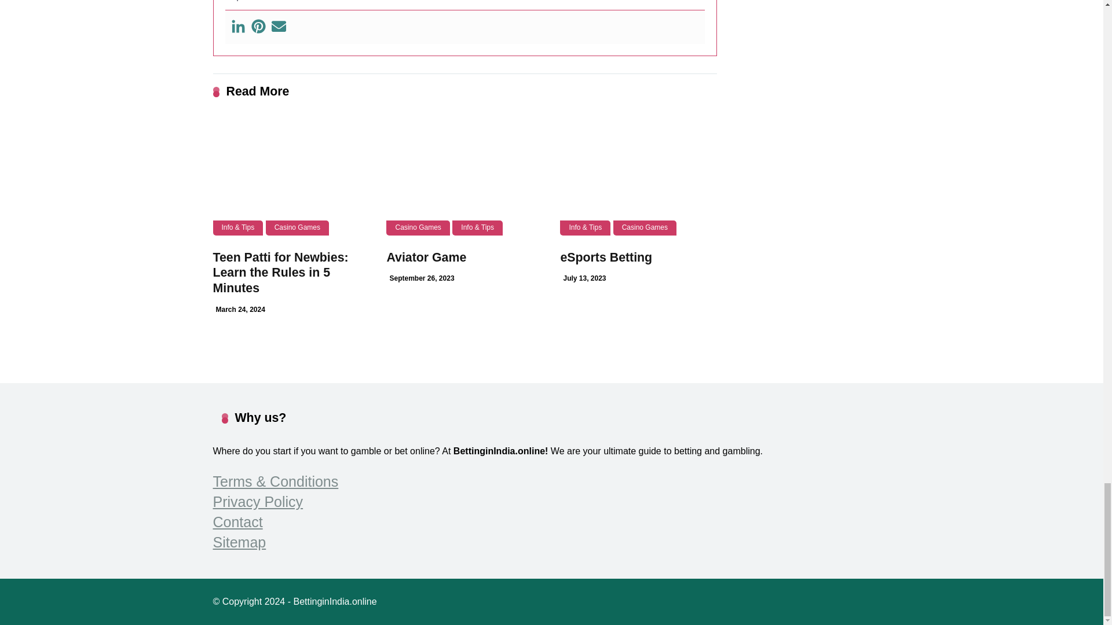 This screenshot has height=625, width=1112. What do you see at coordinates (258, 27) in the screenshot?
I see `Pinterest` at bounding box center [258, 27].